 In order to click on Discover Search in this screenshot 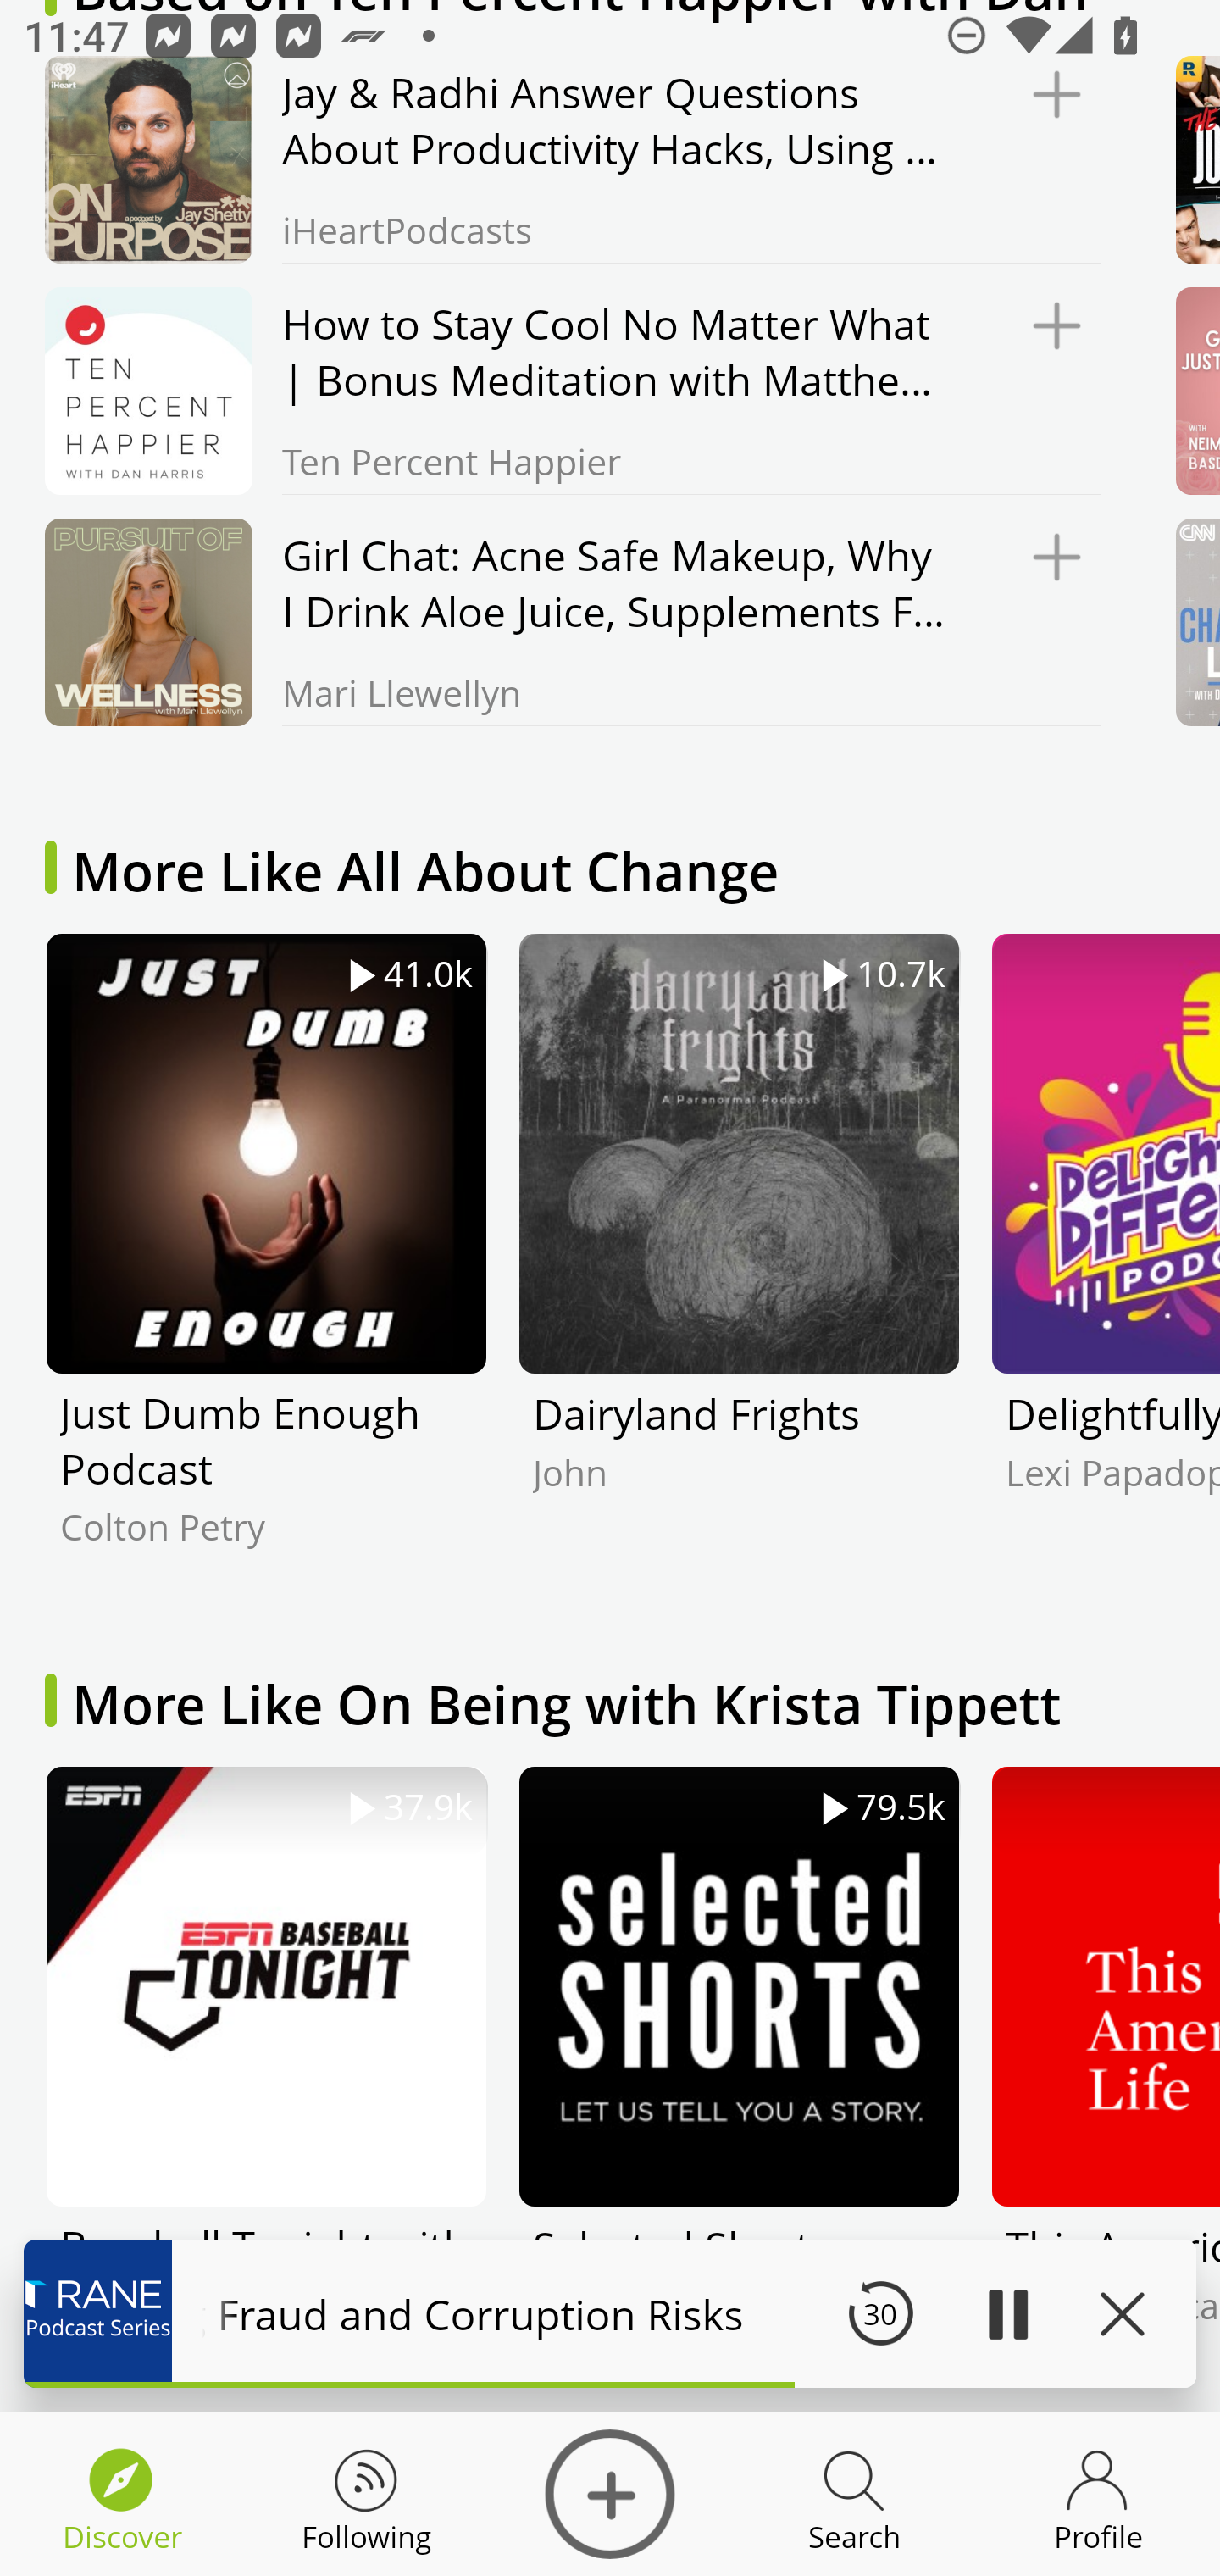, I will do `click(854, 2495)`.